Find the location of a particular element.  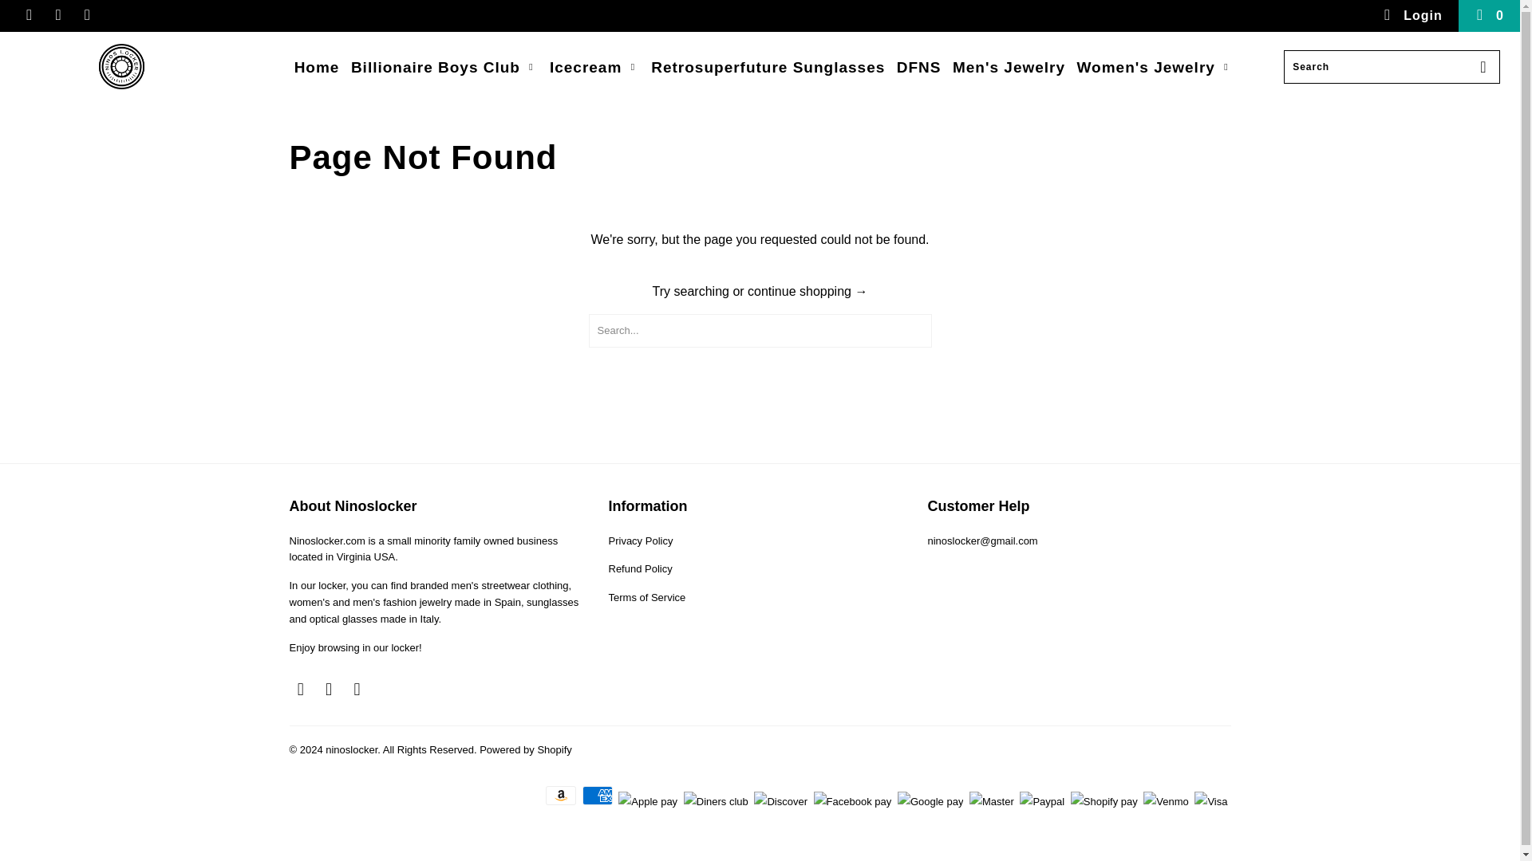

ninoslocker on Instagram is located at coordinates (57, 15).